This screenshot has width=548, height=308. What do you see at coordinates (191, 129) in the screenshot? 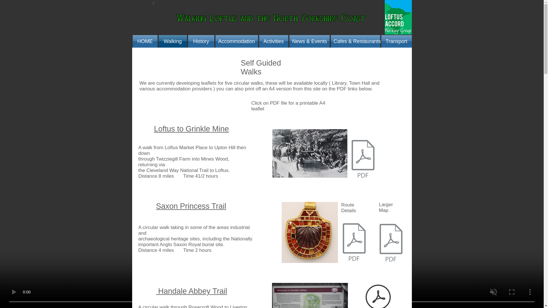
I see `Loftus to Grinkle Mine` at bounding box center [191, 129].